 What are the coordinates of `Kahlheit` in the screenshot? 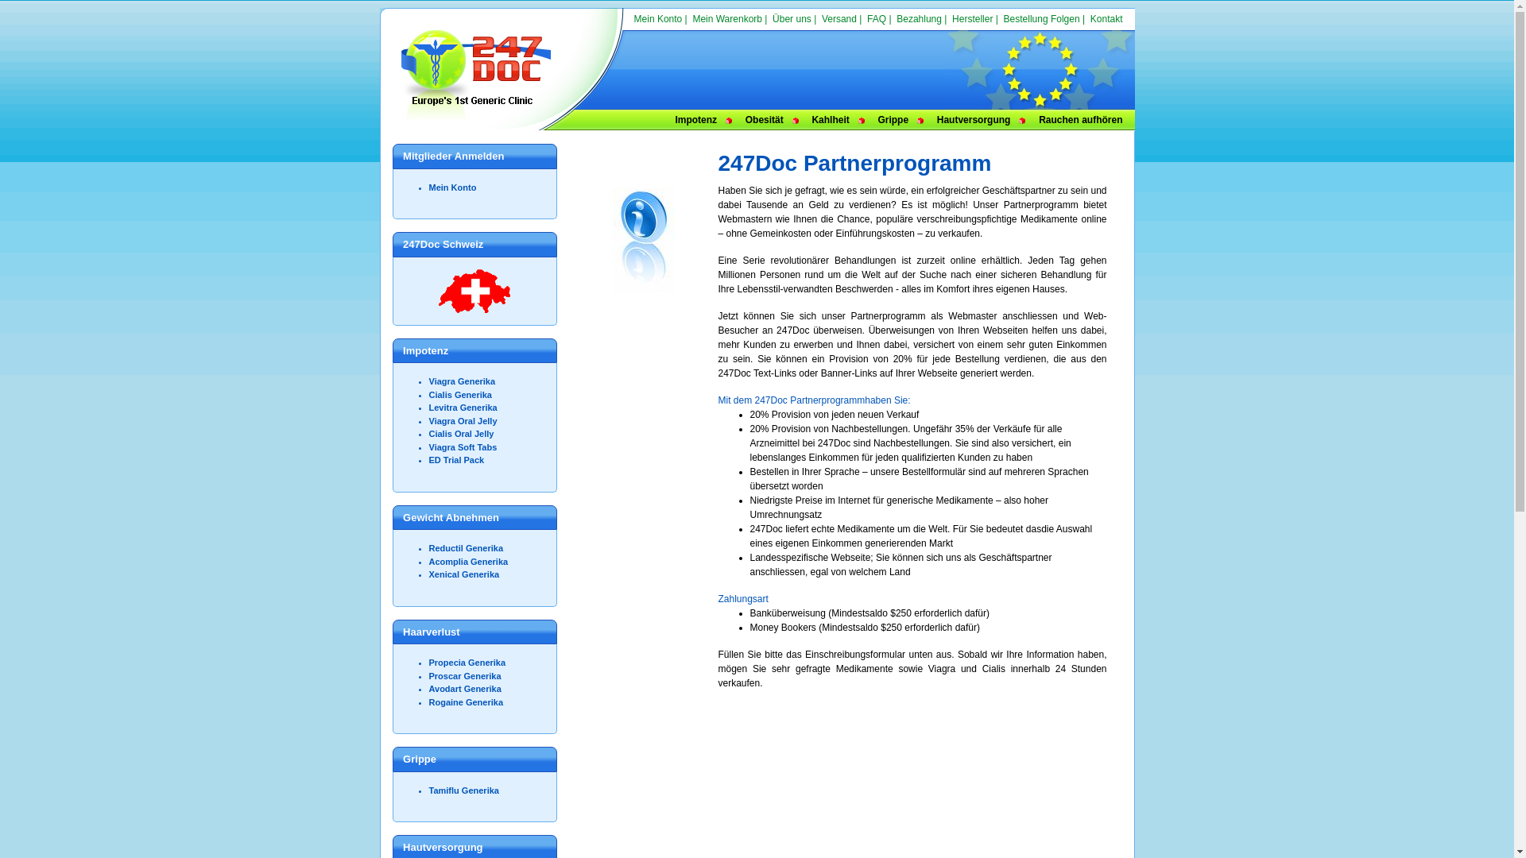 It's located at (830, 120).